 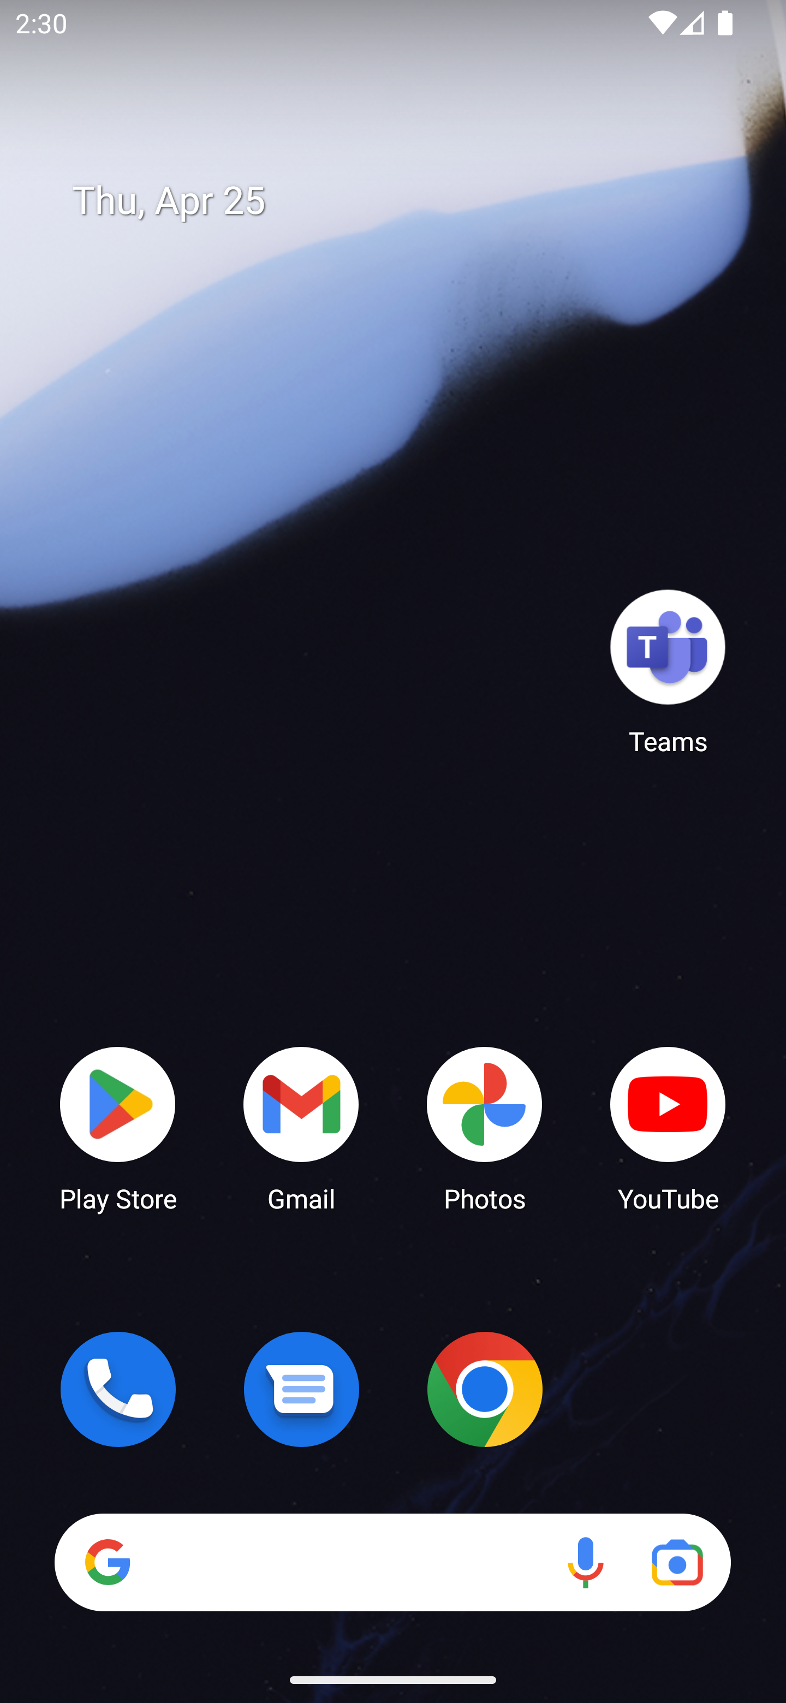 I want to click on Messages, so click(x=301, y=1389).